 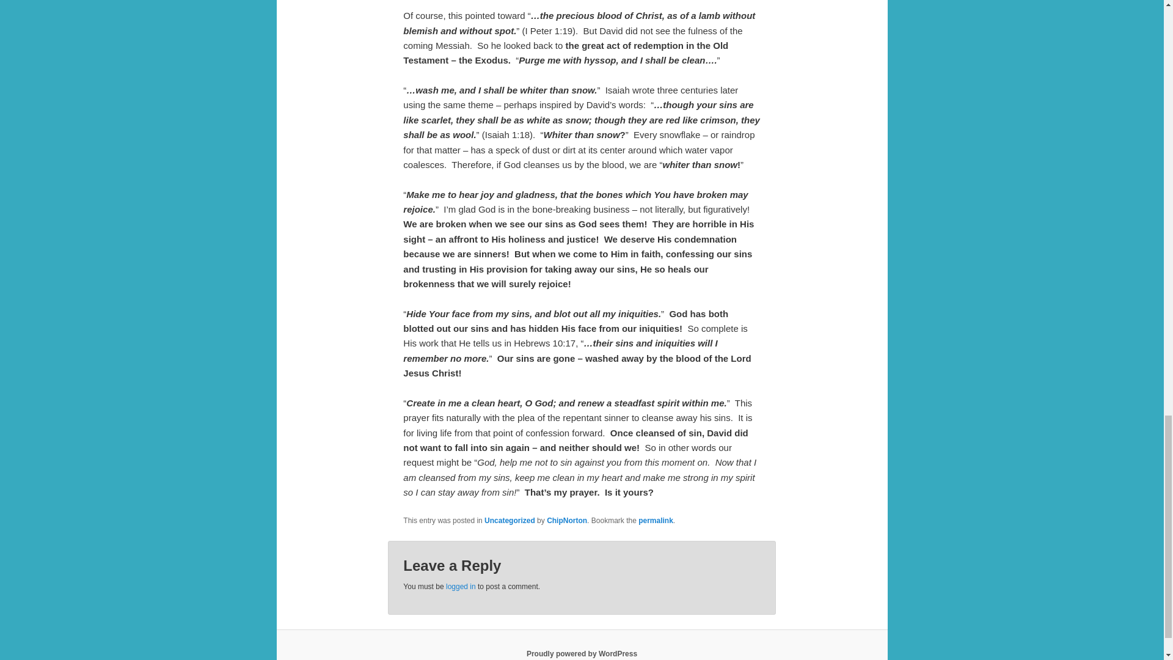 What do you see at coordinates (582, 653) in the screenshot?
I see `Semantic Personal Publishing Platform` at bounding box center [582, 653].